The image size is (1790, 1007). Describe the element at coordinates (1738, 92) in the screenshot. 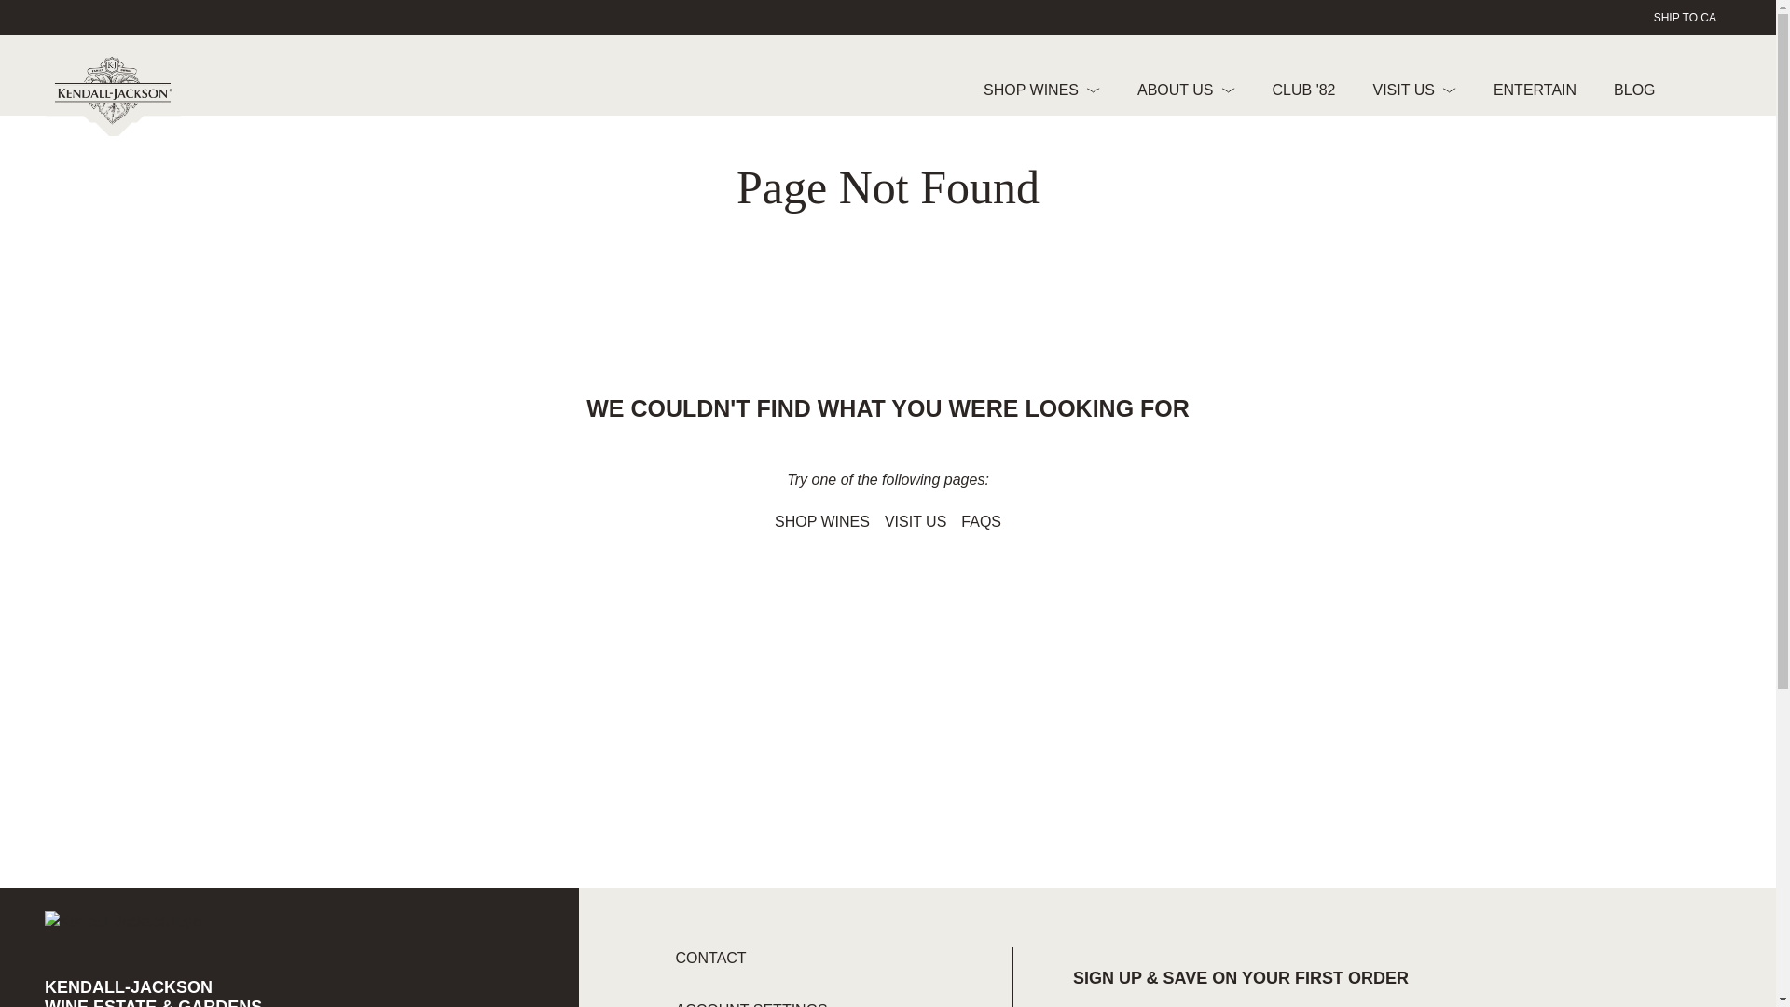

I see `Cart 0 Items` at that location.